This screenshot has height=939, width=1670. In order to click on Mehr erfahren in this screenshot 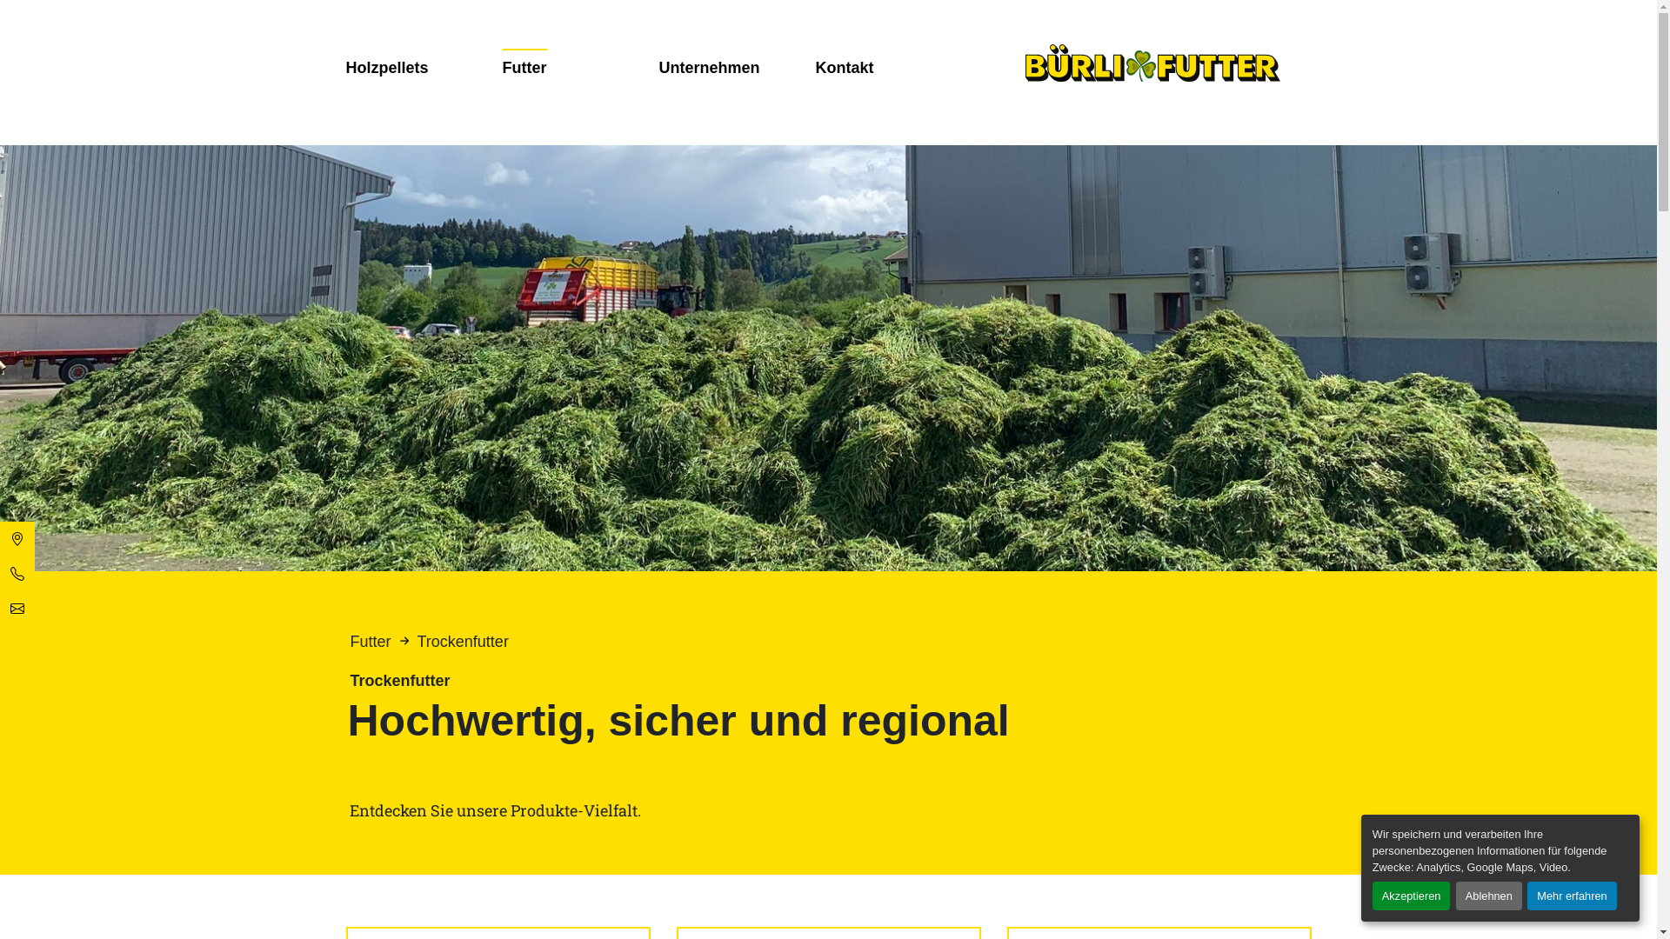, I will do `click(1572, 896)`.